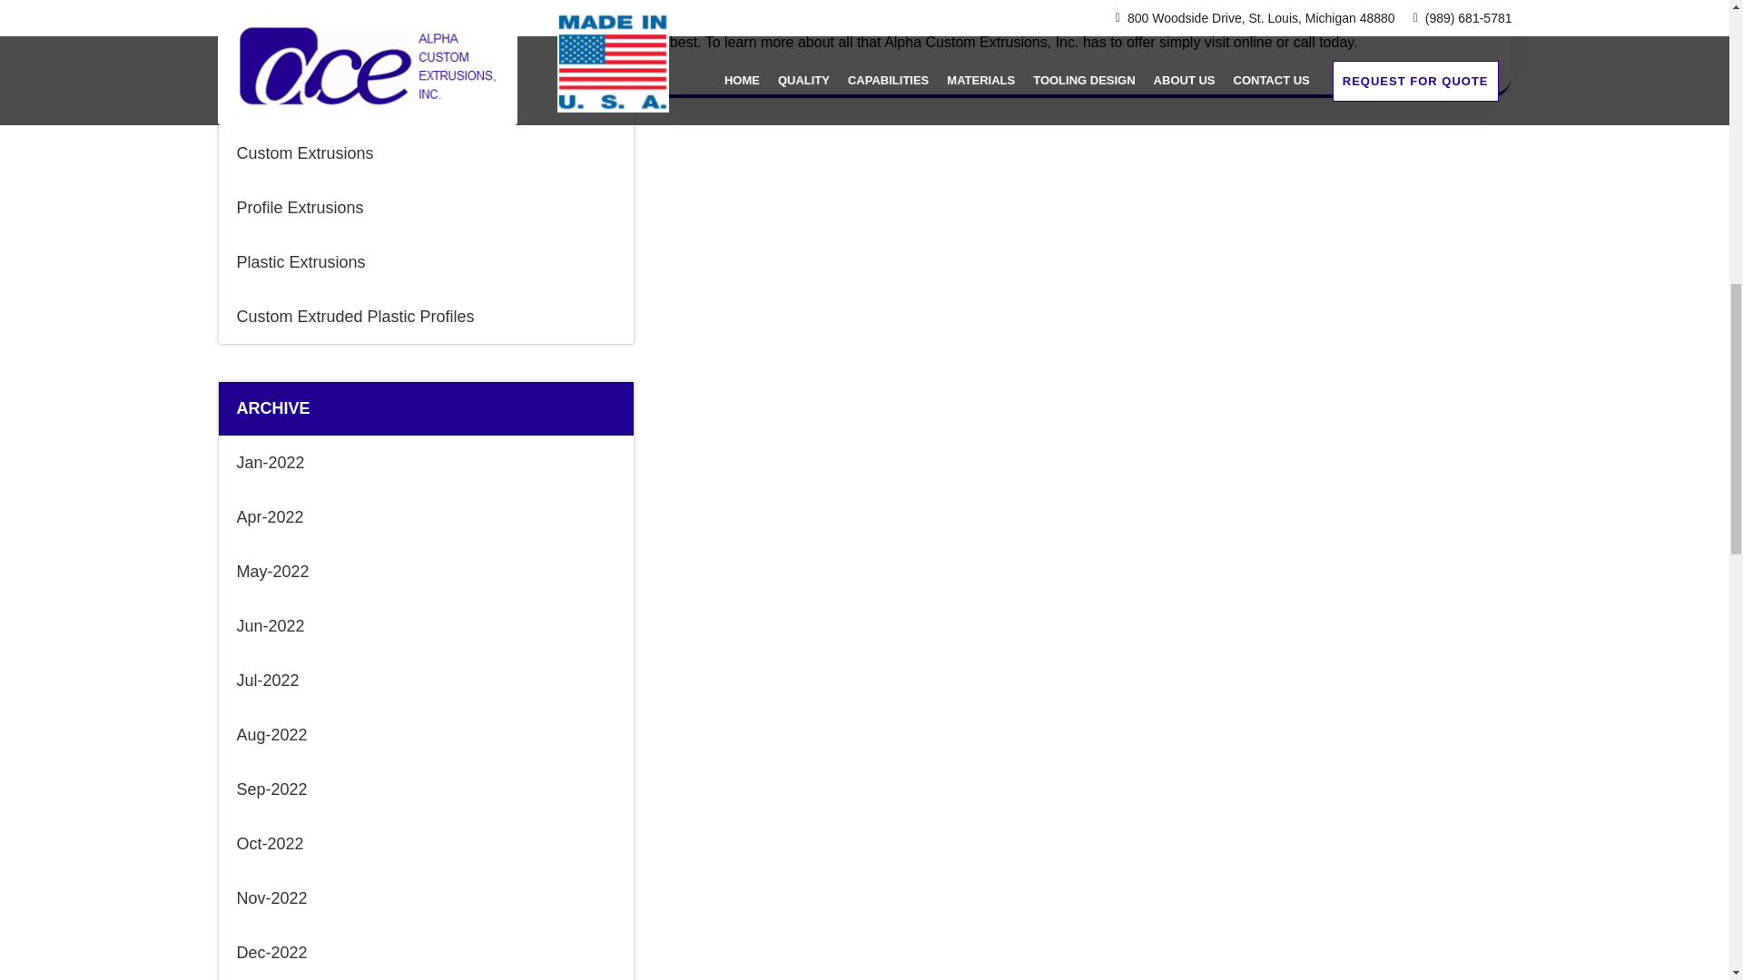 This screenshot has width=1743, height=980. What do you see at coordinates (425, 261) in the screenshot?
I see `Plastic Extrusions` at bounding box center [425, 261].